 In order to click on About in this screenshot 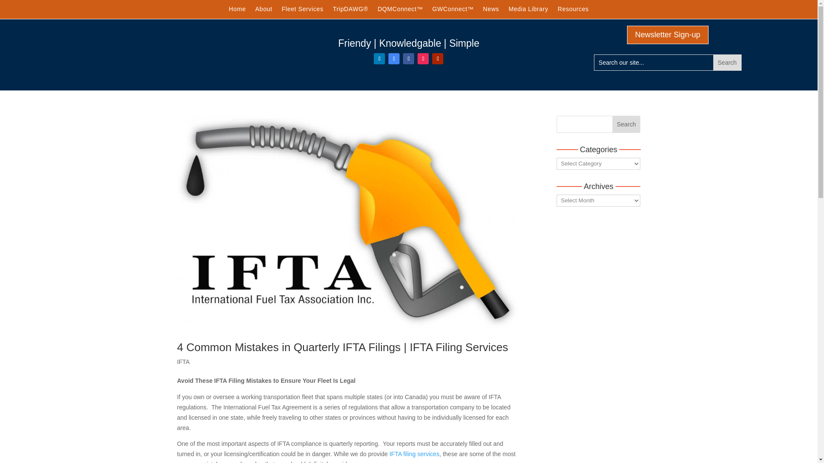, I will do `click(264, 11)`.